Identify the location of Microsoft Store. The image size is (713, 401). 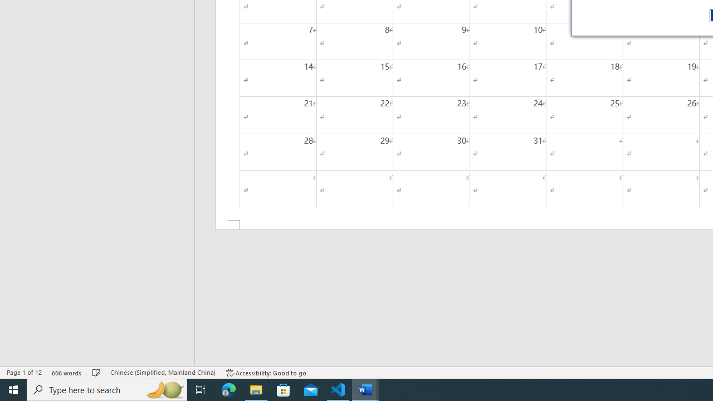
(284, 390).